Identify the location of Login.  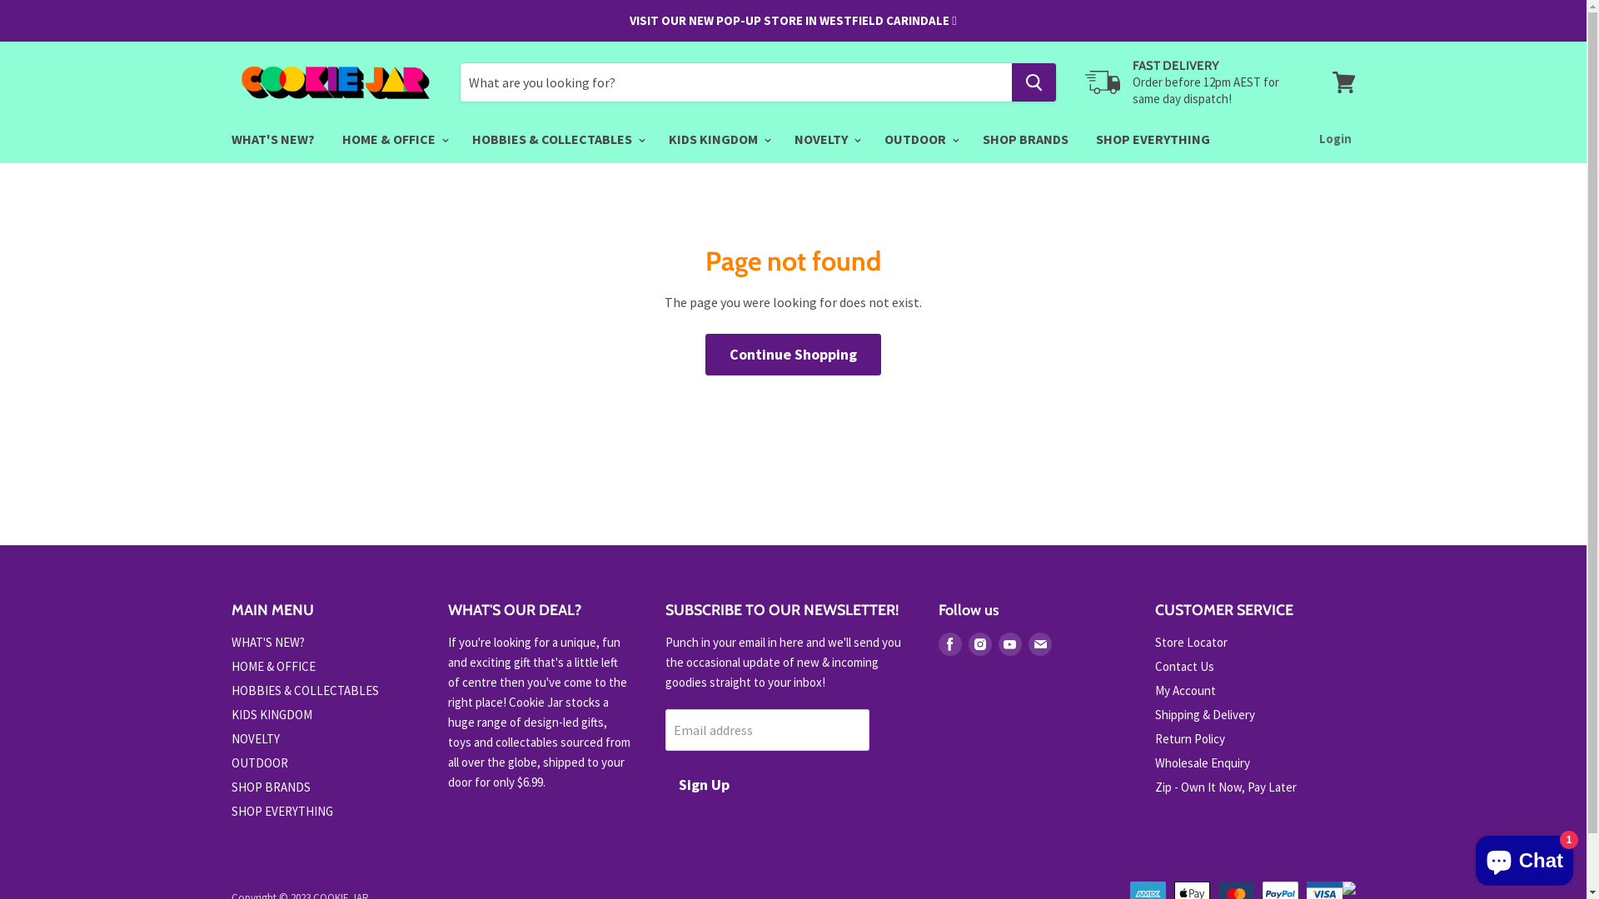
(1336, 139).